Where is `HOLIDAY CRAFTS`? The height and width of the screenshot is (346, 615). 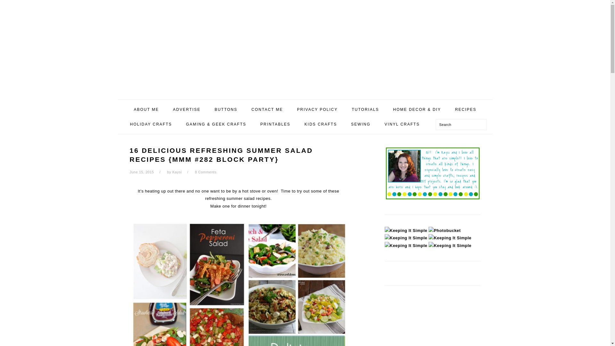
HOLIDAY CRAFTS is located at coordinates (151, 124).